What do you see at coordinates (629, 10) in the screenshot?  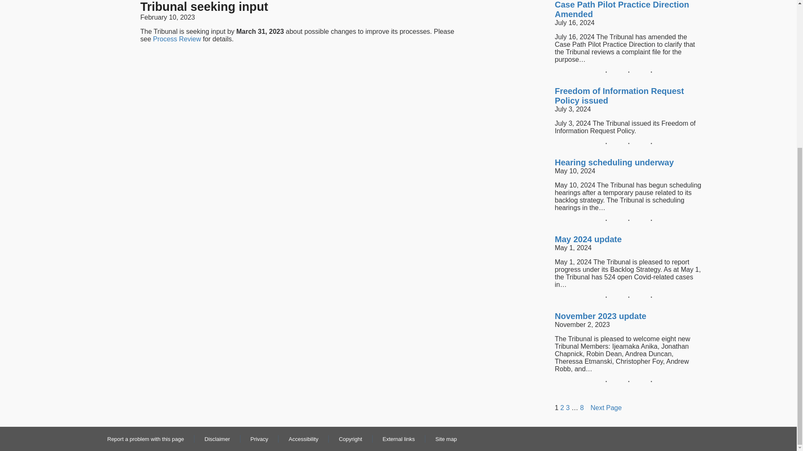 I see `Case Path Pilot Practice Direction Amended` at bounding box center [629, 10].